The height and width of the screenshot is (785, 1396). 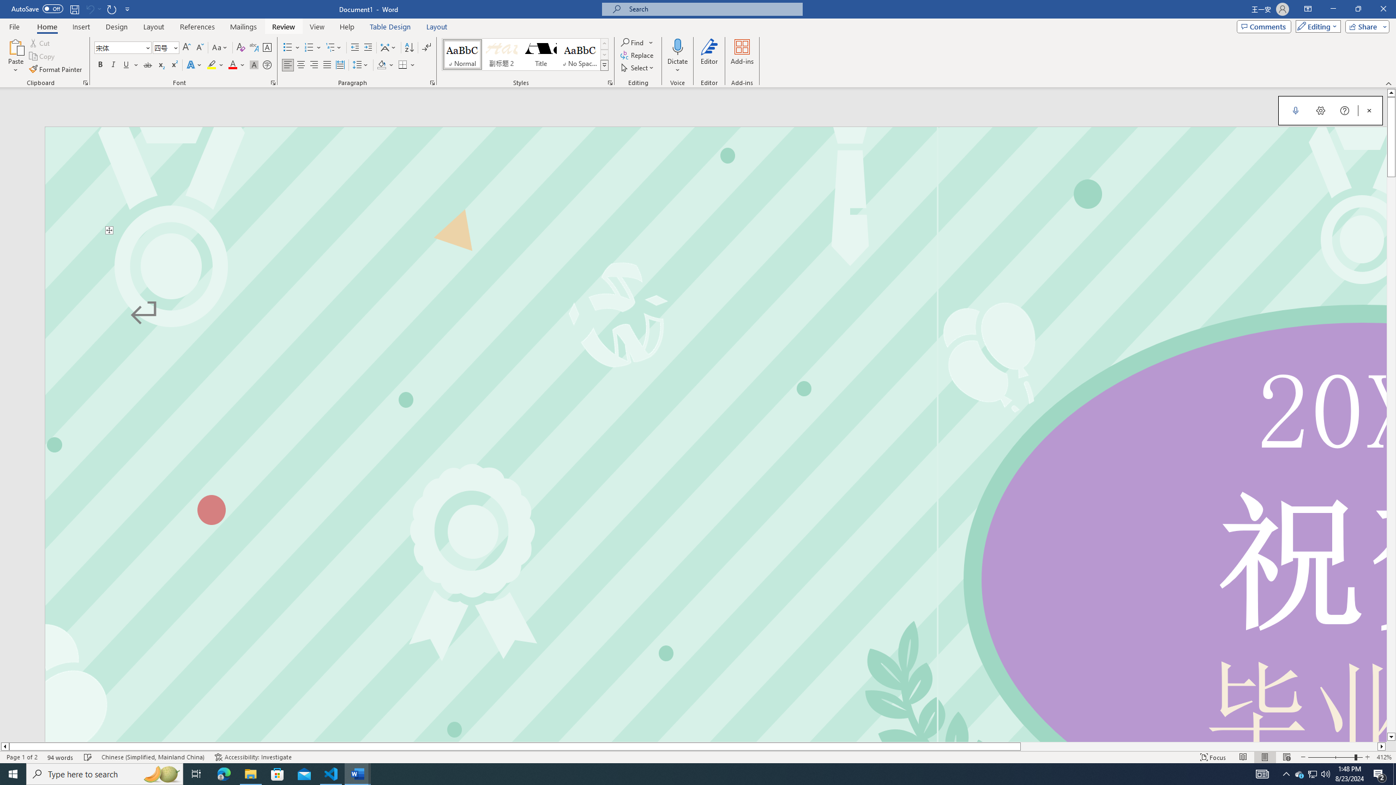 What do you see at coordinates (709, 56) in the screenshot?
I see `Editor` at bounding box center [709, 56].